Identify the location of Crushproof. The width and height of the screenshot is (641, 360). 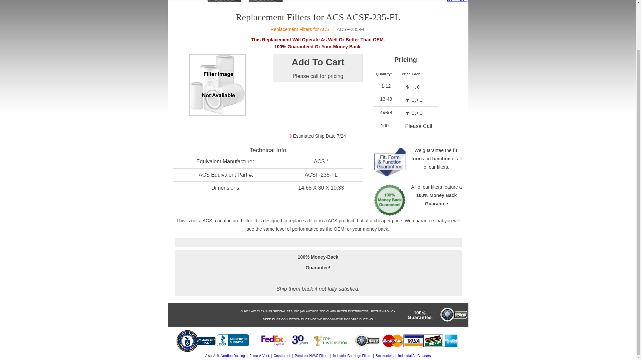
(282, 356).